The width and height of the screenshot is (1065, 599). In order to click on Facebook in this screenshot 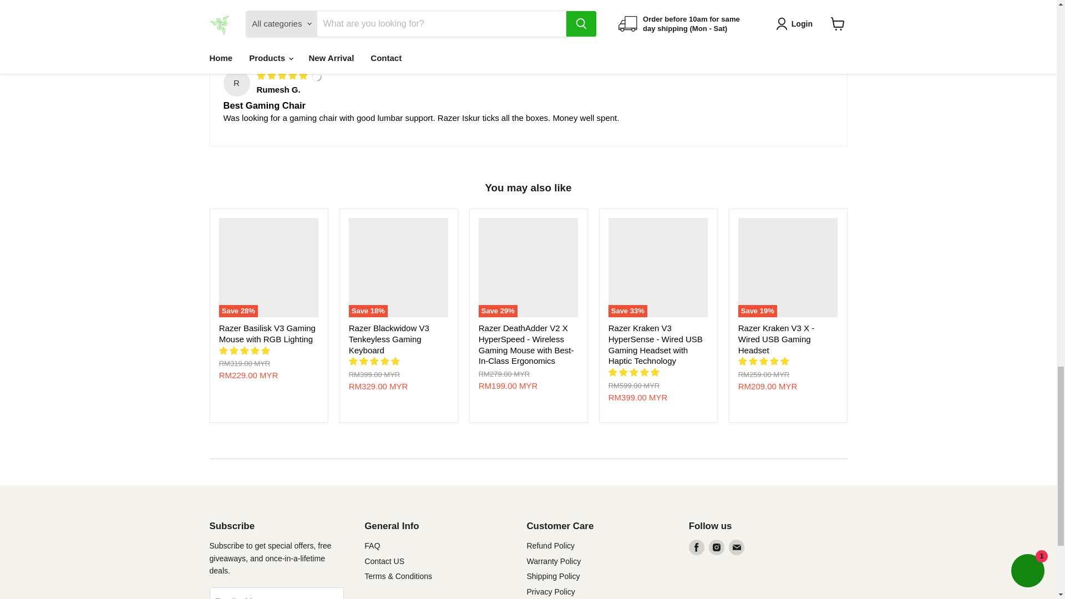, I will do `click(697, 547)`.